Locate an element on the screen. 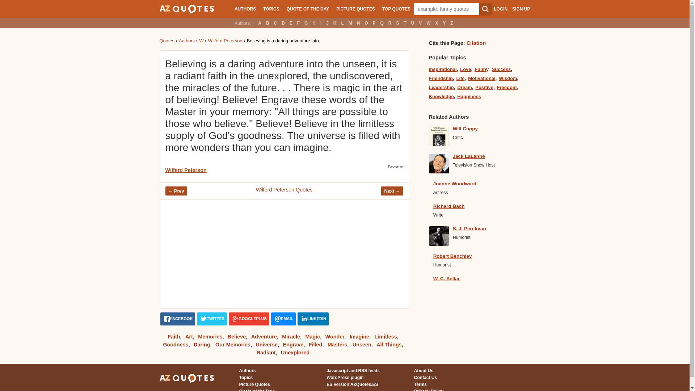 The width and height of the screenshot is (695, 391). Quotes is located at coordinates (167, 41).